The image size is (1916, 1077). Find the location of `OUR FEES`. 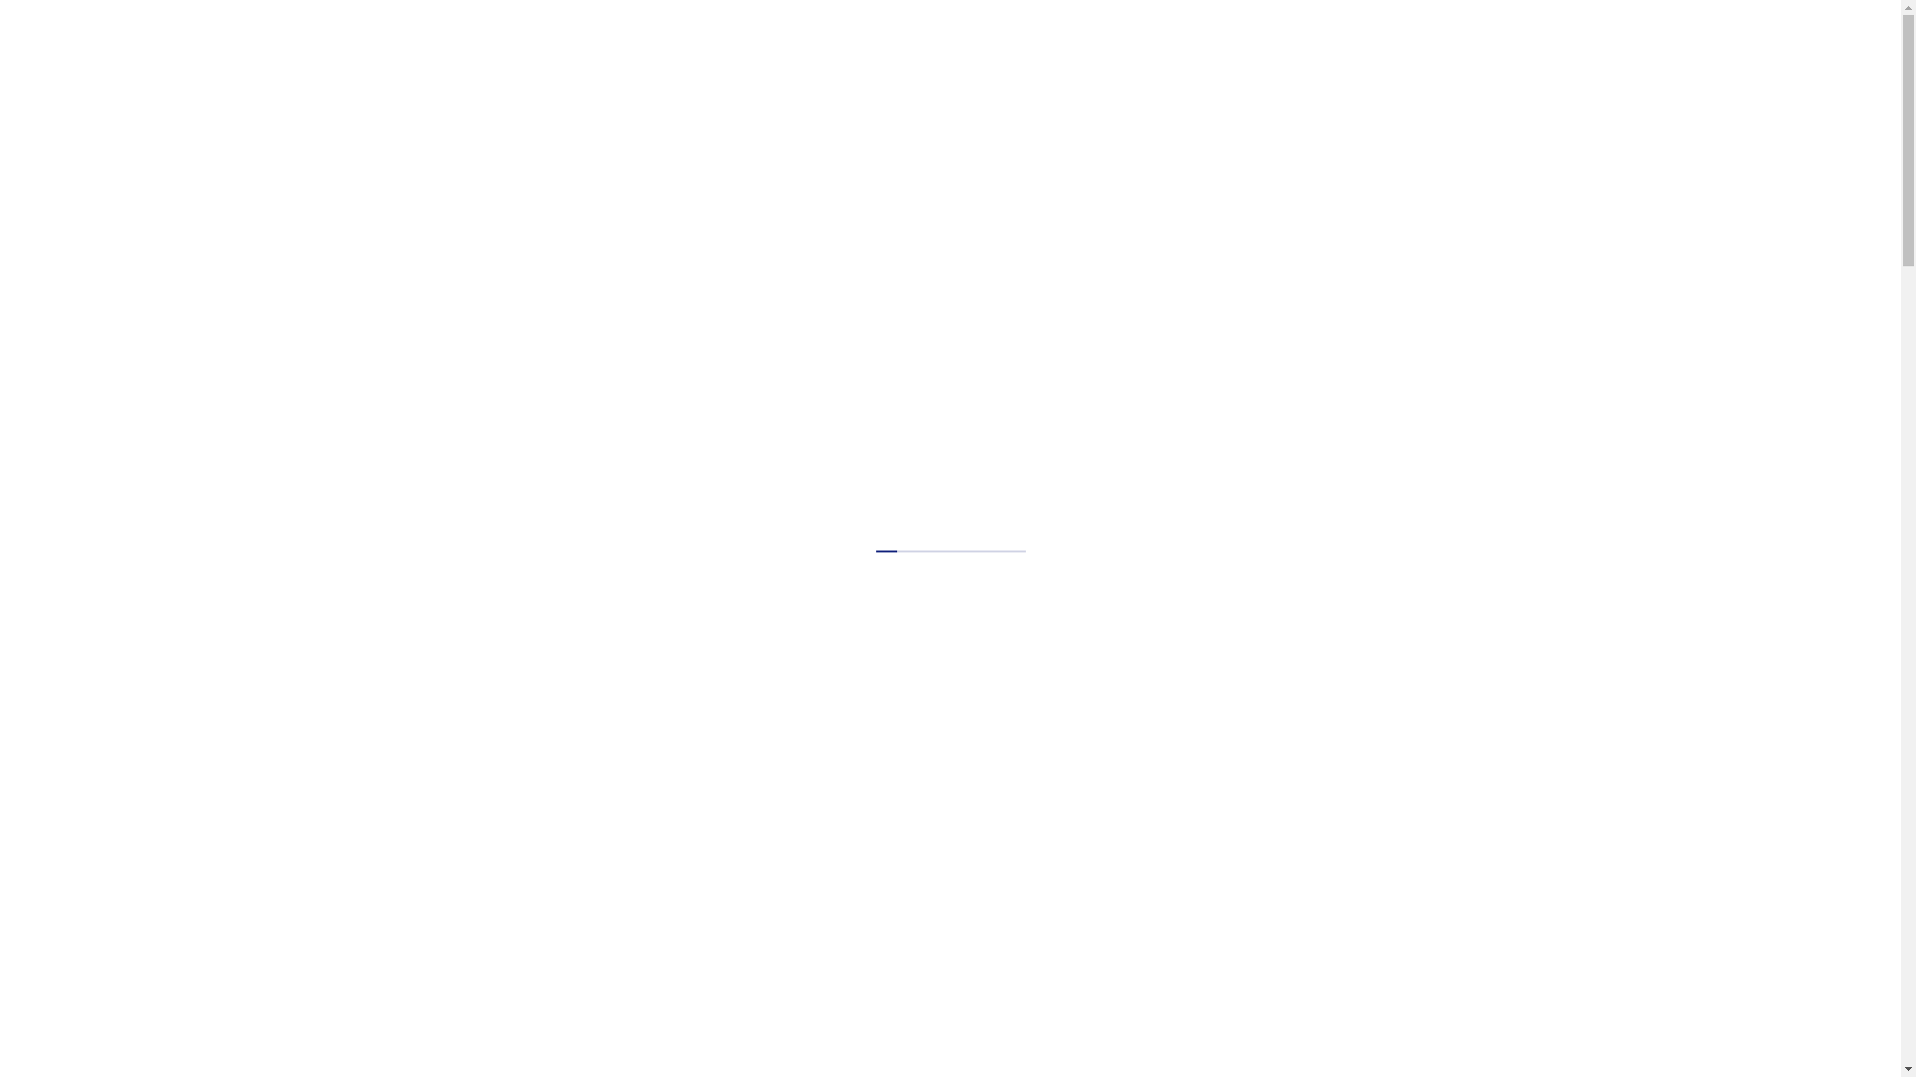

OUR FEES is located at coordinates (914, 50).